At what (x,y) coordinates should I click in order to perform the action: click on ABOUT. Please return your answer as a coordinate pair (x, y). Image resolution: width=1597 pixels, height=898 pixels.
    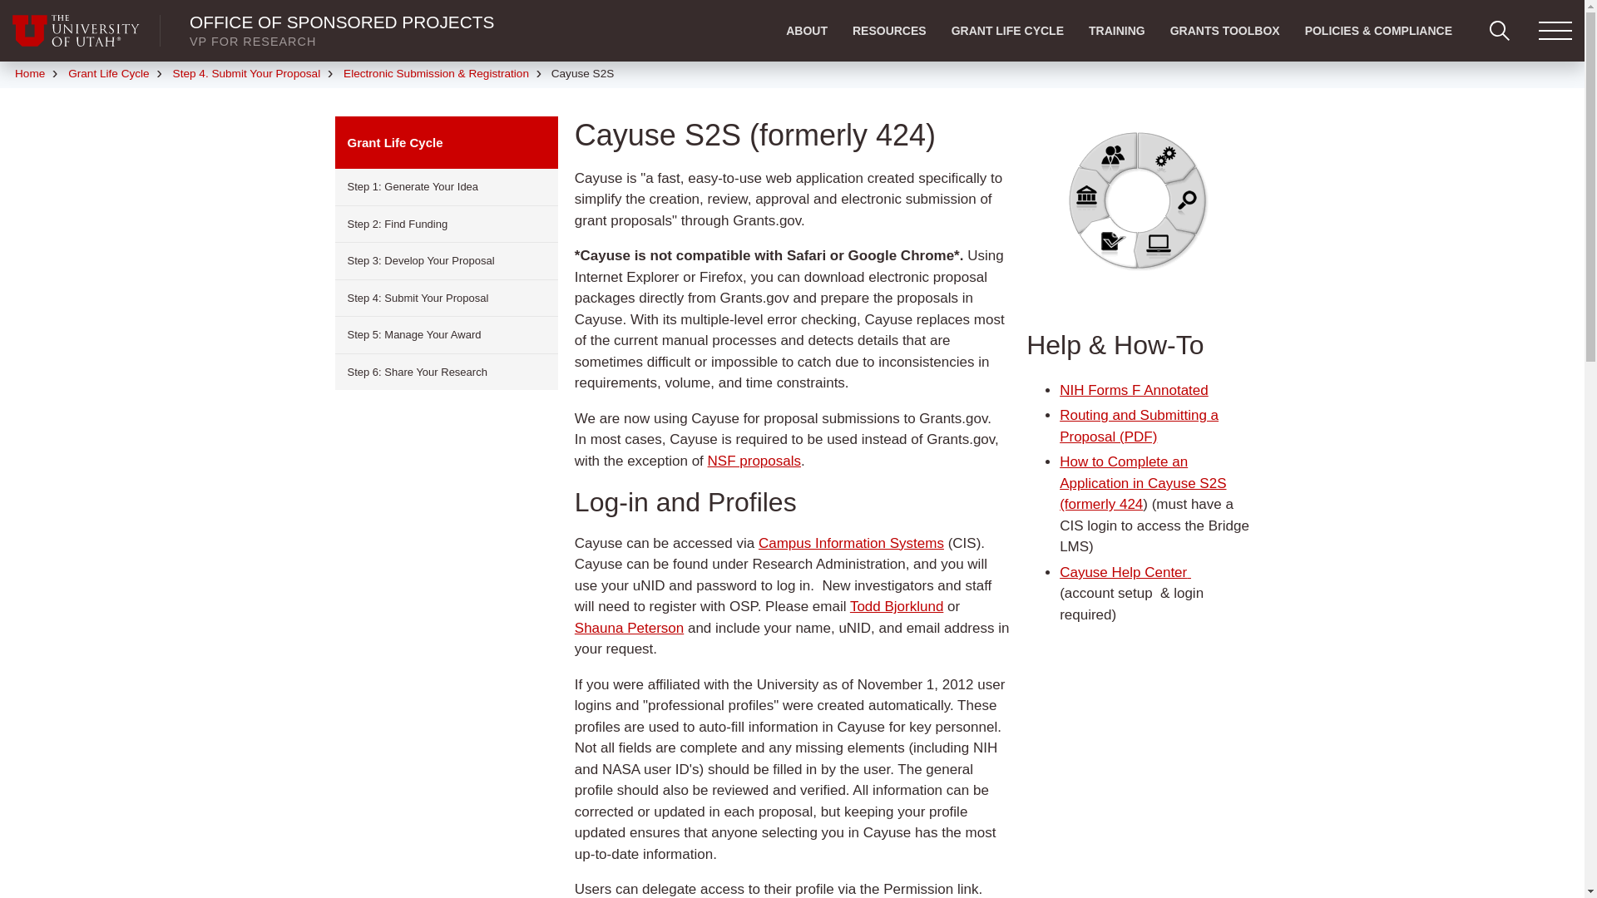
    Looking at the image, I should click on (806, 31).